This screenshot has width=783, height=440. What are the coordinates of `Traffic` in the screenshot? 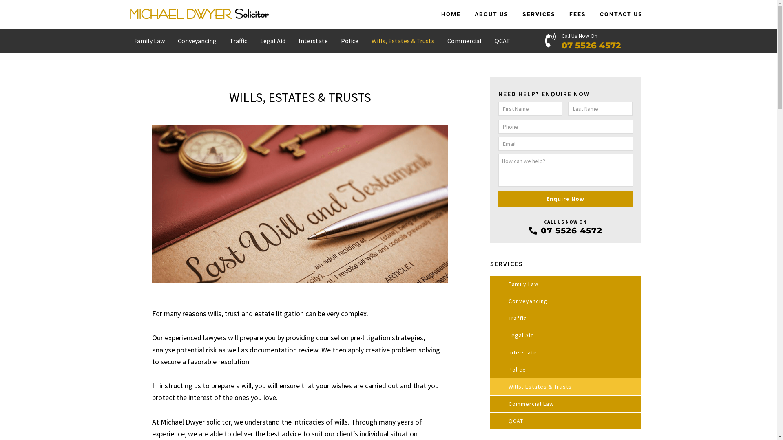 It's located at (566, 319).